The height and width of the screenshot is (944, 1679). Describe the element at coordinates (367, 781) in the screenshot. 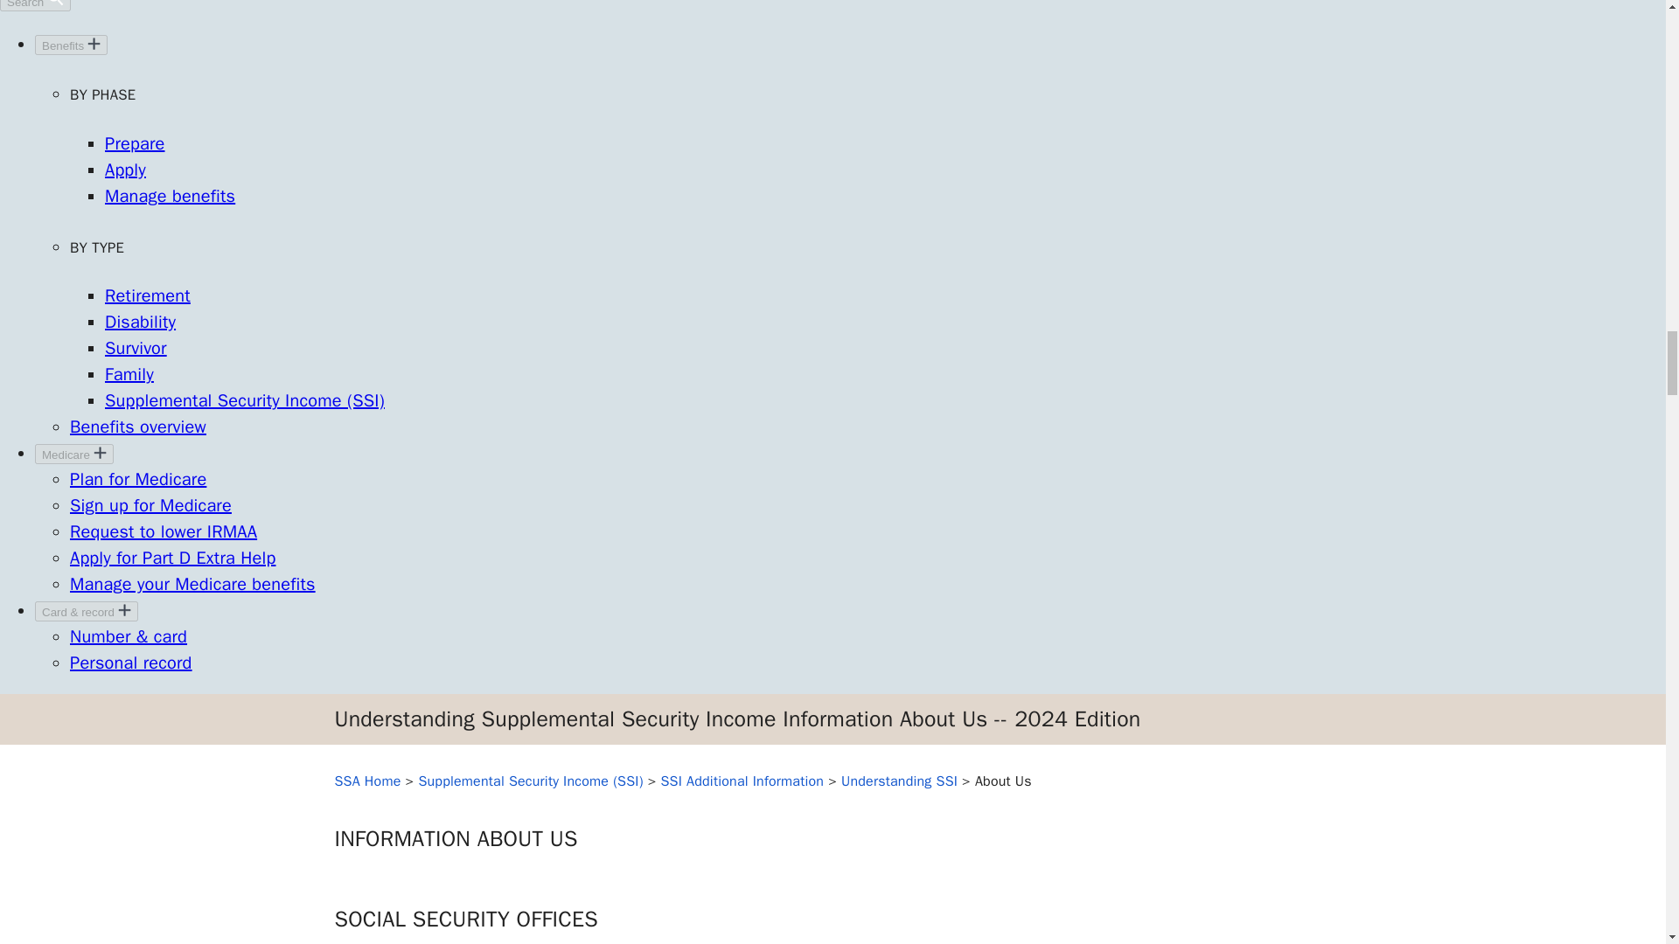

I see `SSA Home` at that location.